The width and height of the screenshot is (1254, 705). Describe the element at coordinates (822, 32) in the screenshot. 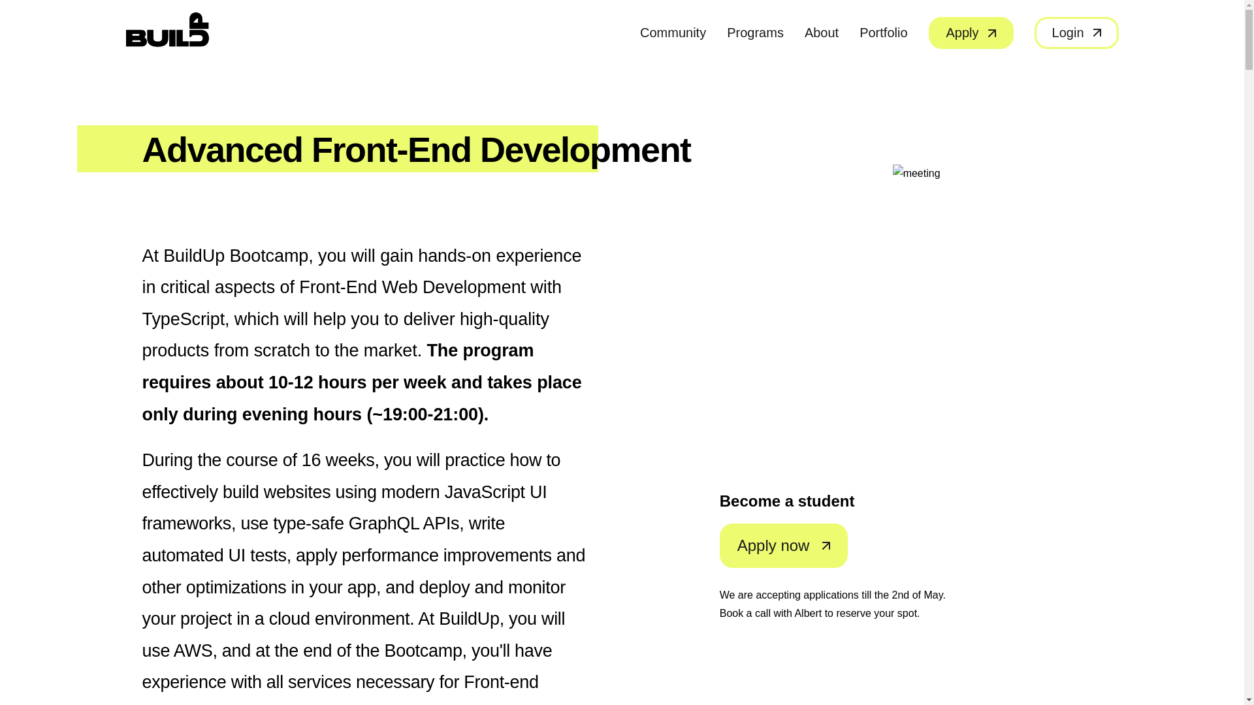

I see `About` at that location.